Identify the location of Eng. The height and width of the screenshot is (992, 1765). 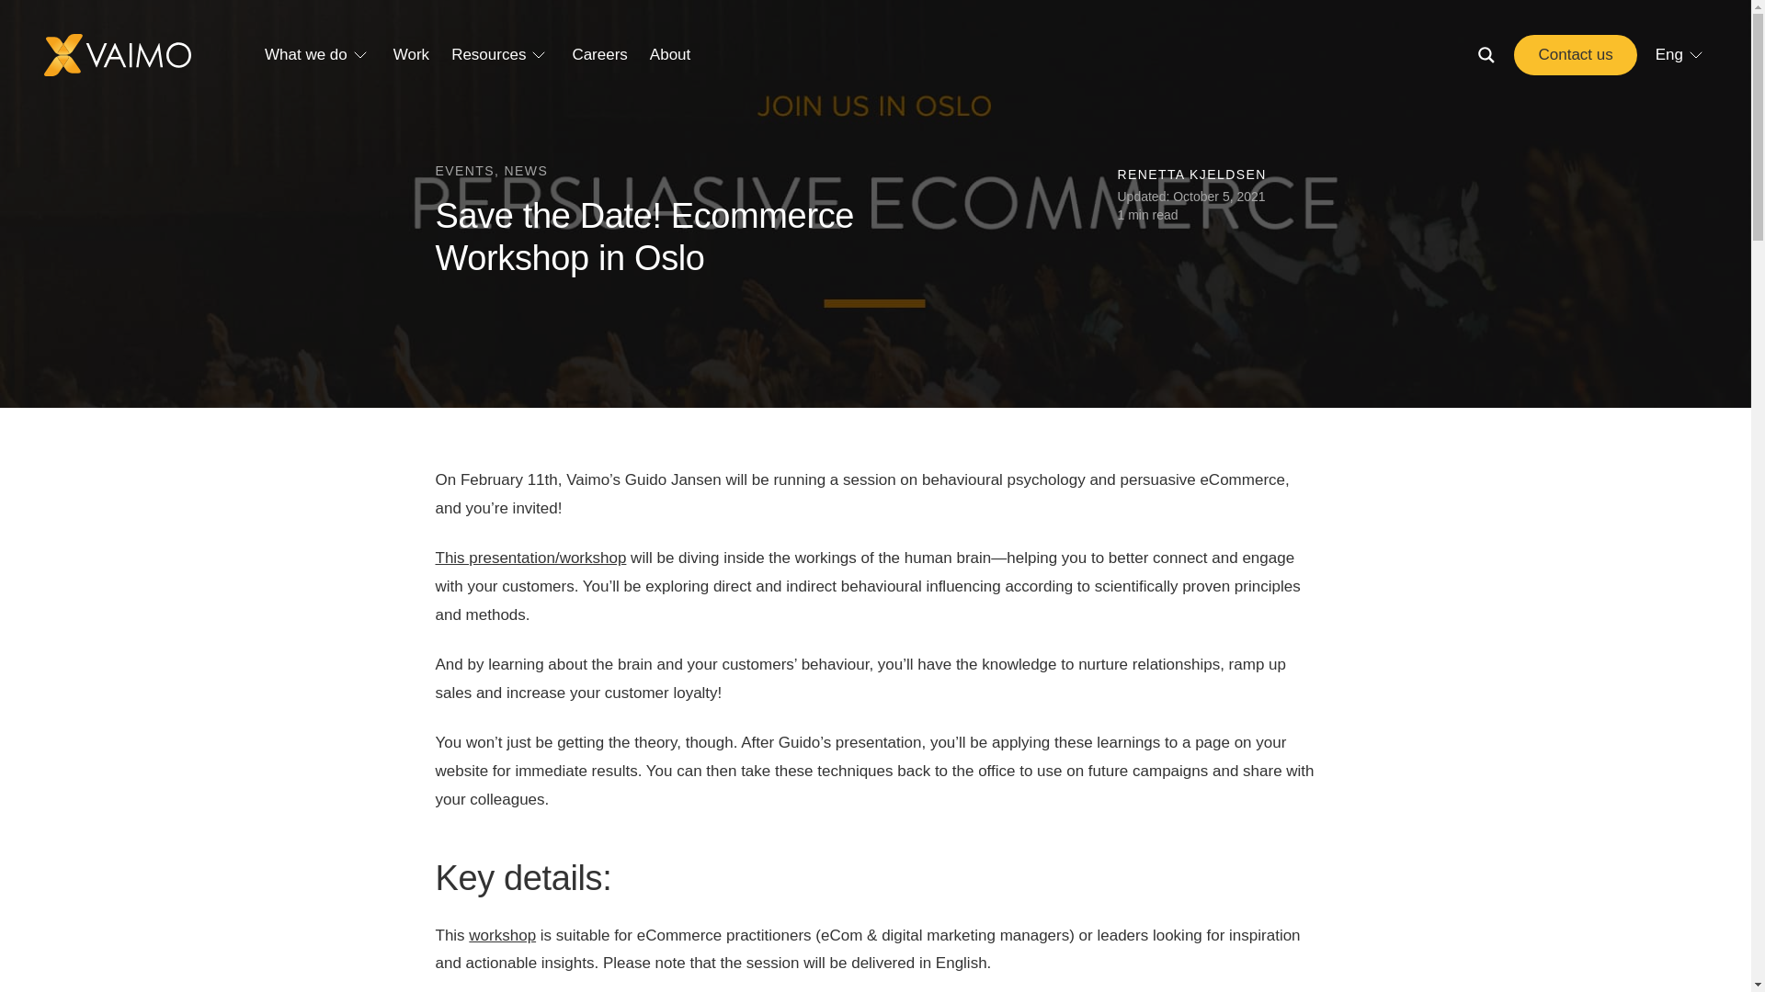
(1680, 55).